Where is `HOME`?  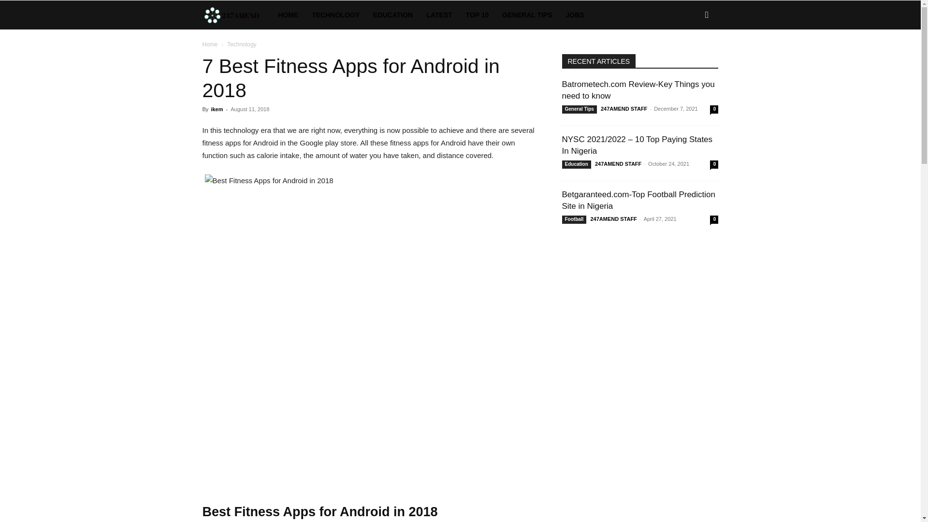
HOME is located at coordinates (288, 14).